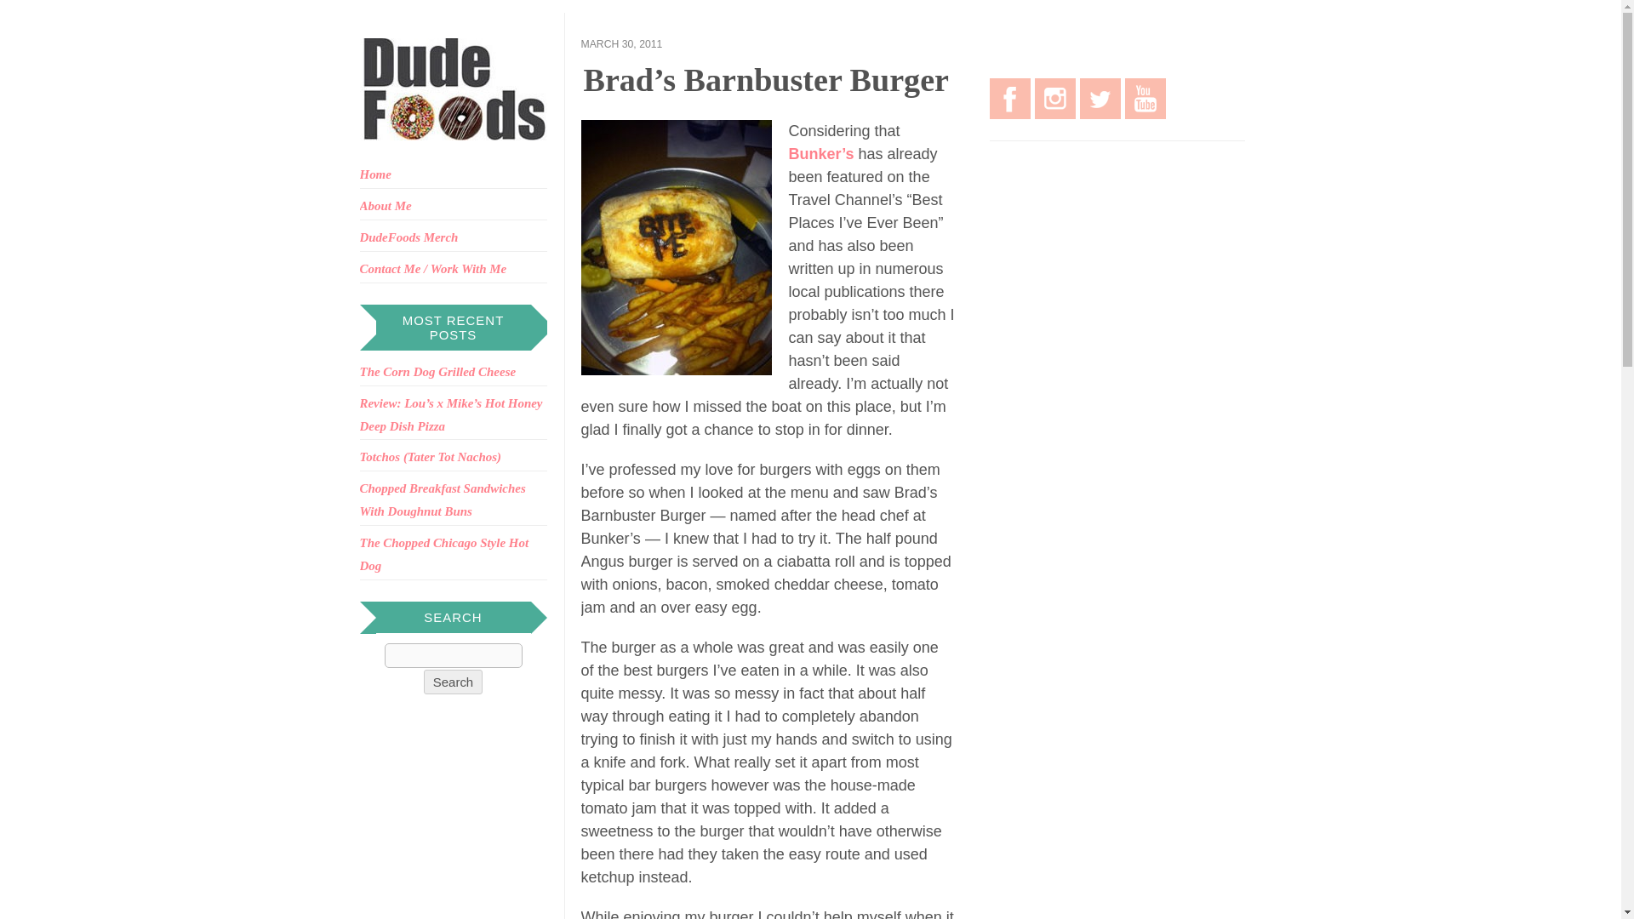 The image size is (1634, 919). Describe the element at coordinates (385, 206) in the screenshot. I see `About Me` at that location.